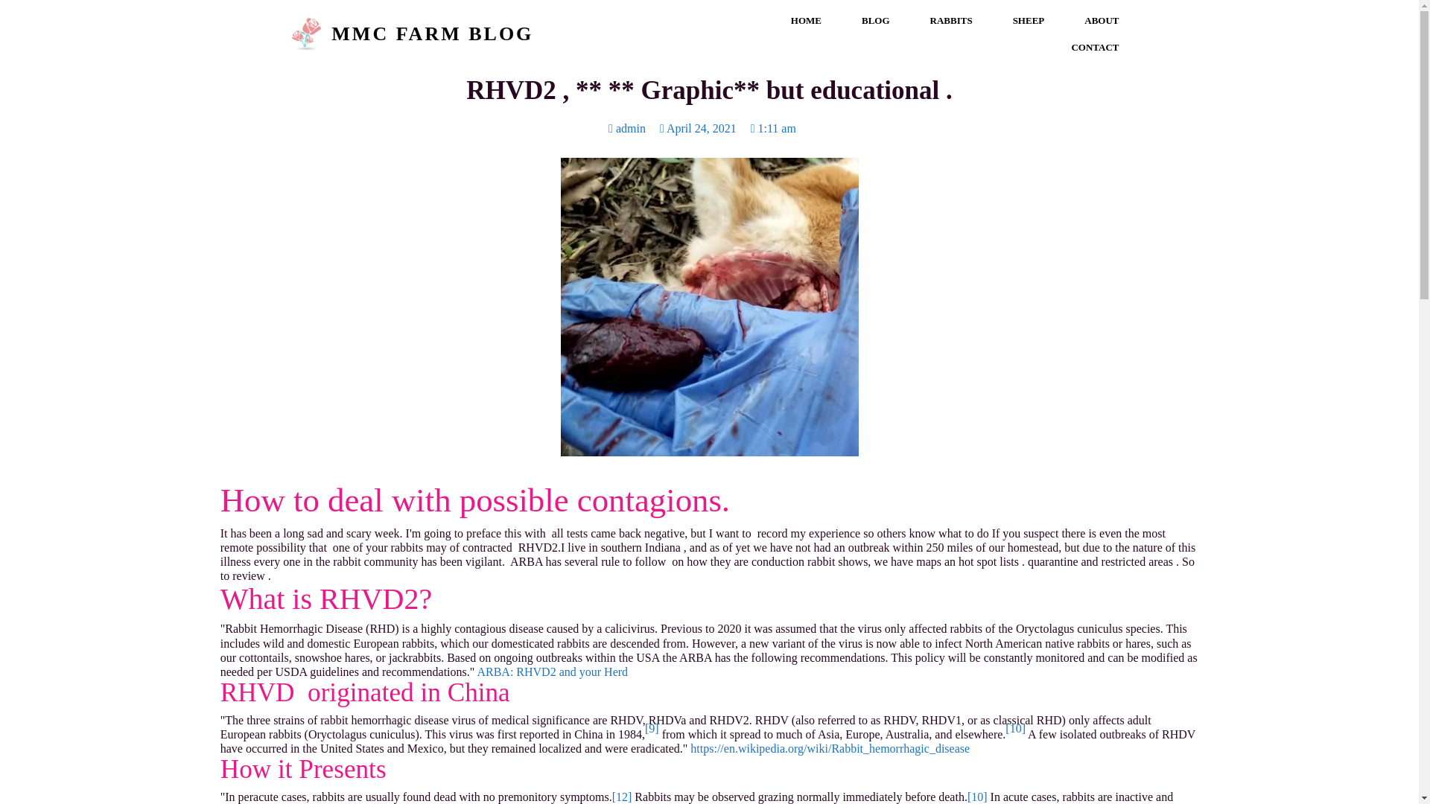 The height and width of the screenshot is (804, 1430). Describe the element at coordinates (951, 21) in the screenshot. I see `RABBITS` at that location.